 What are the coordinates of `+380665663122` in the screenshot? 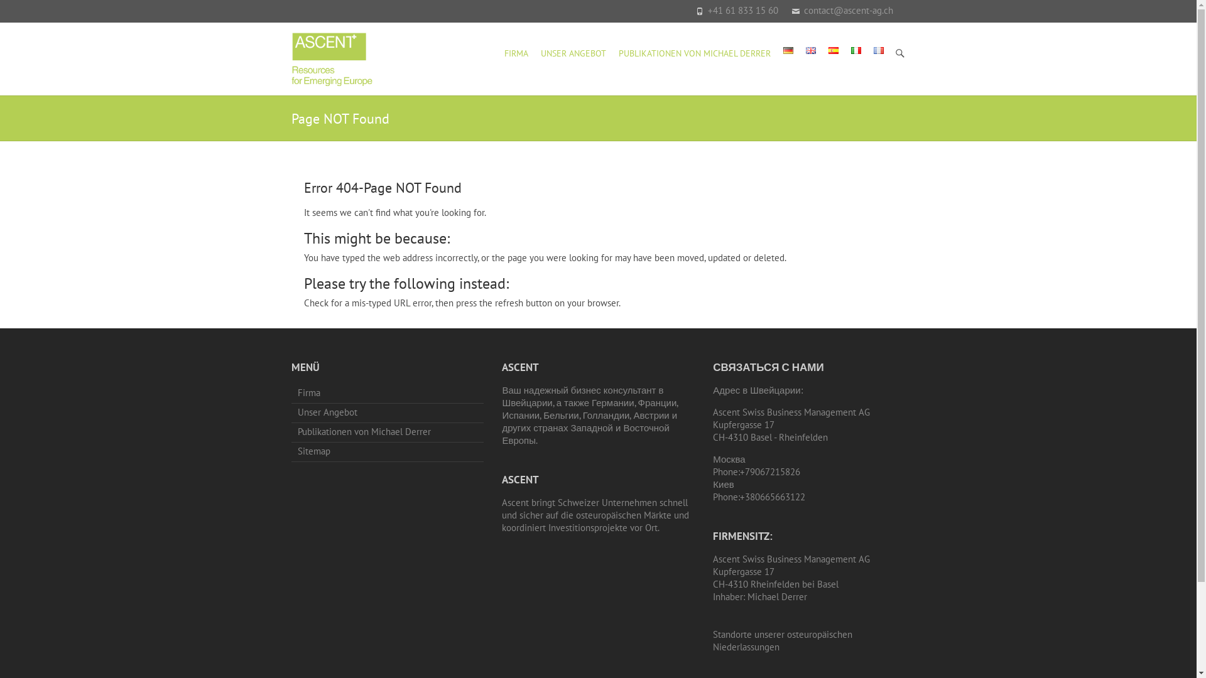 It's located at (773, 497).